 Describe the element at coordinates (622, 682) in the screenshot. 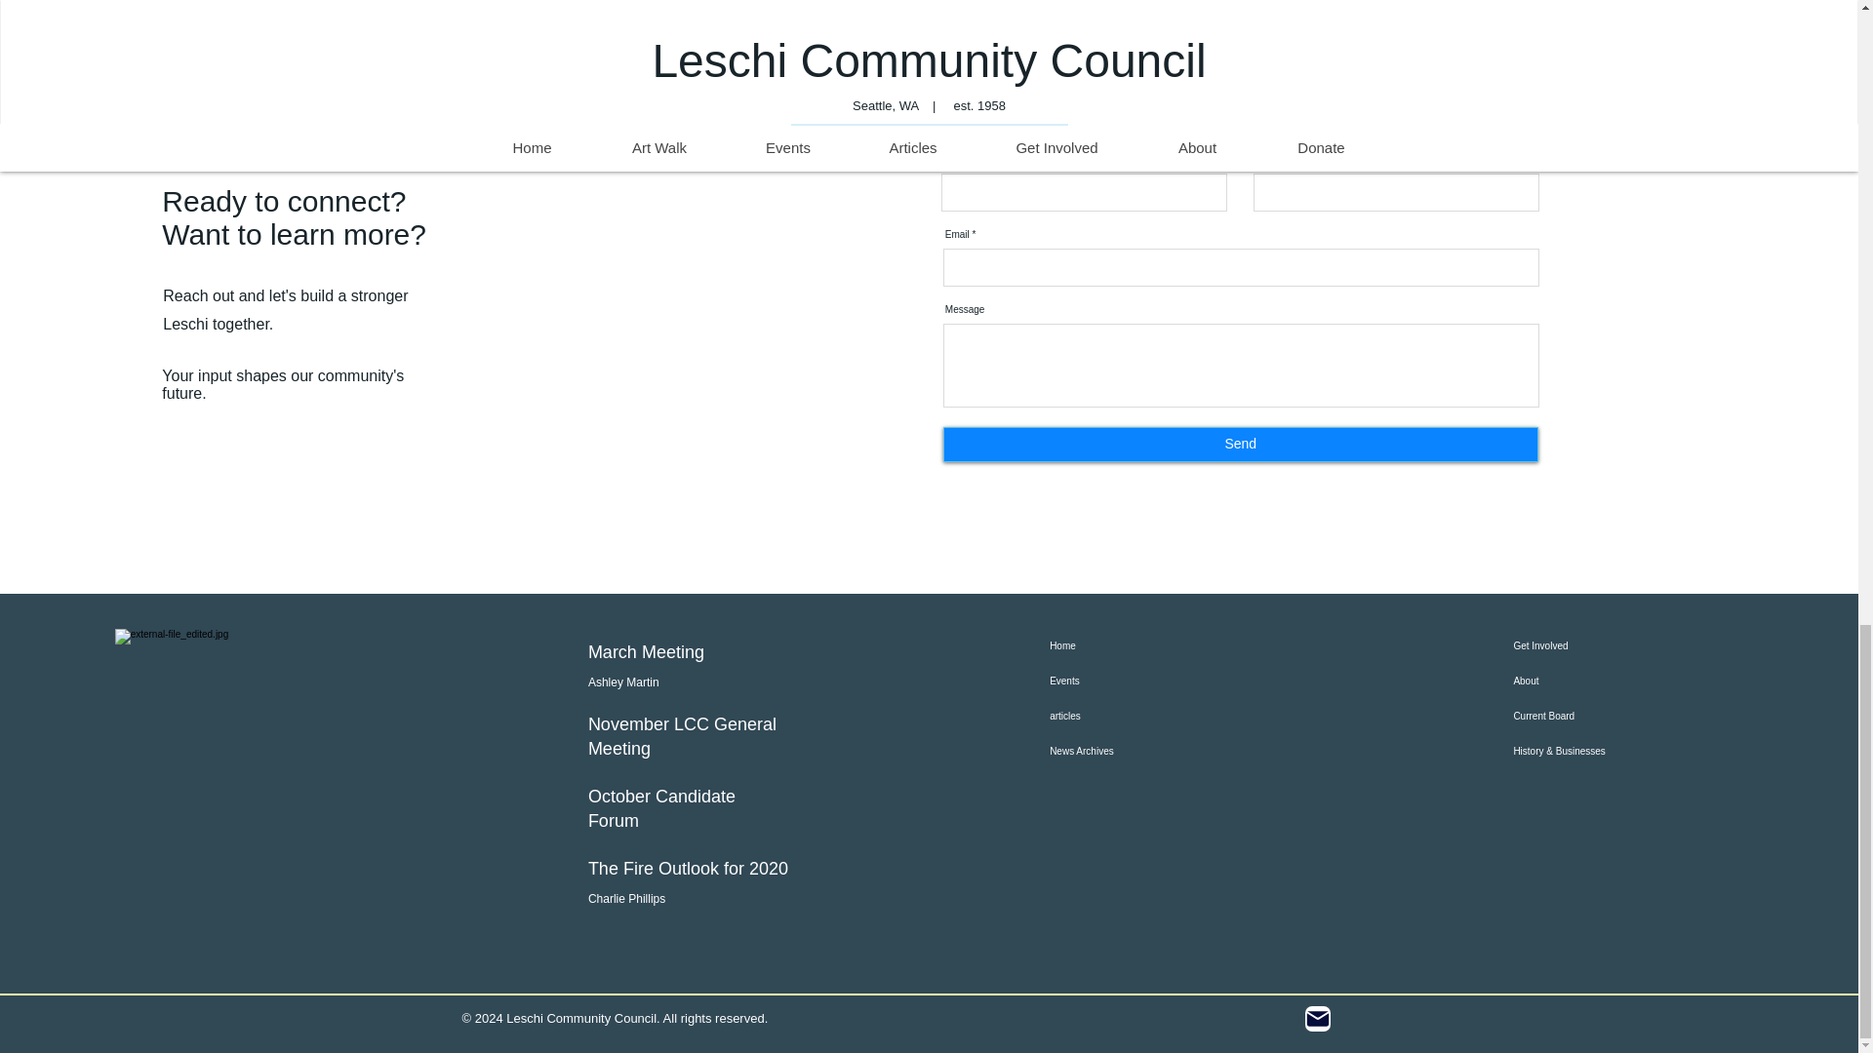

I see `Ashley Martin` at that location.